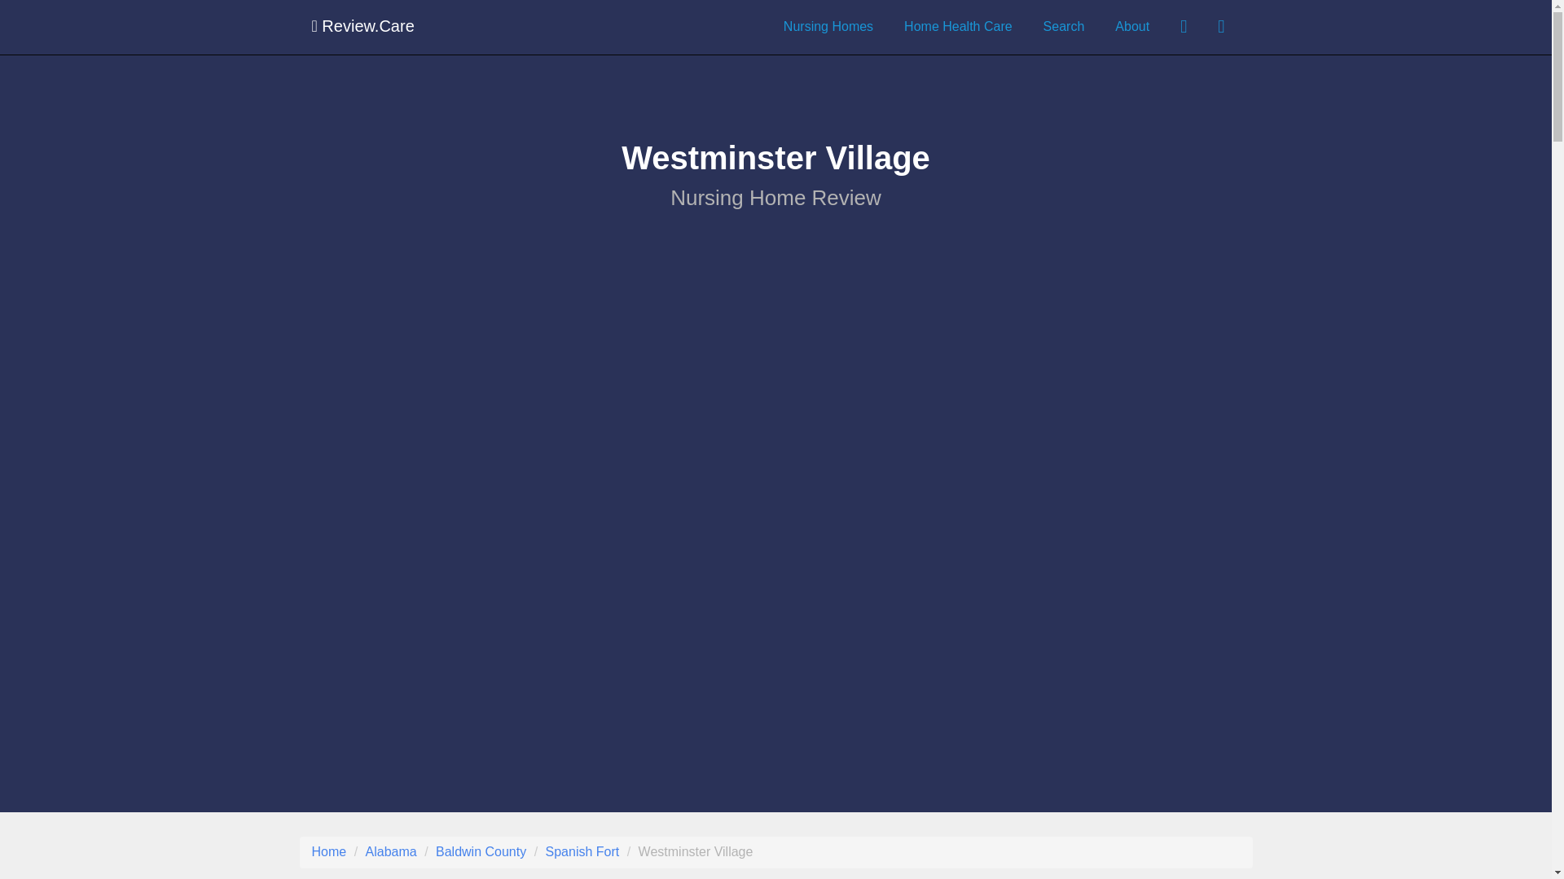 The width and height of the screenshot is (1564, 879). What do you see at coordinates (391, 851) in the screenshot?
I see `Alabama` at bounding box center [391, 851].